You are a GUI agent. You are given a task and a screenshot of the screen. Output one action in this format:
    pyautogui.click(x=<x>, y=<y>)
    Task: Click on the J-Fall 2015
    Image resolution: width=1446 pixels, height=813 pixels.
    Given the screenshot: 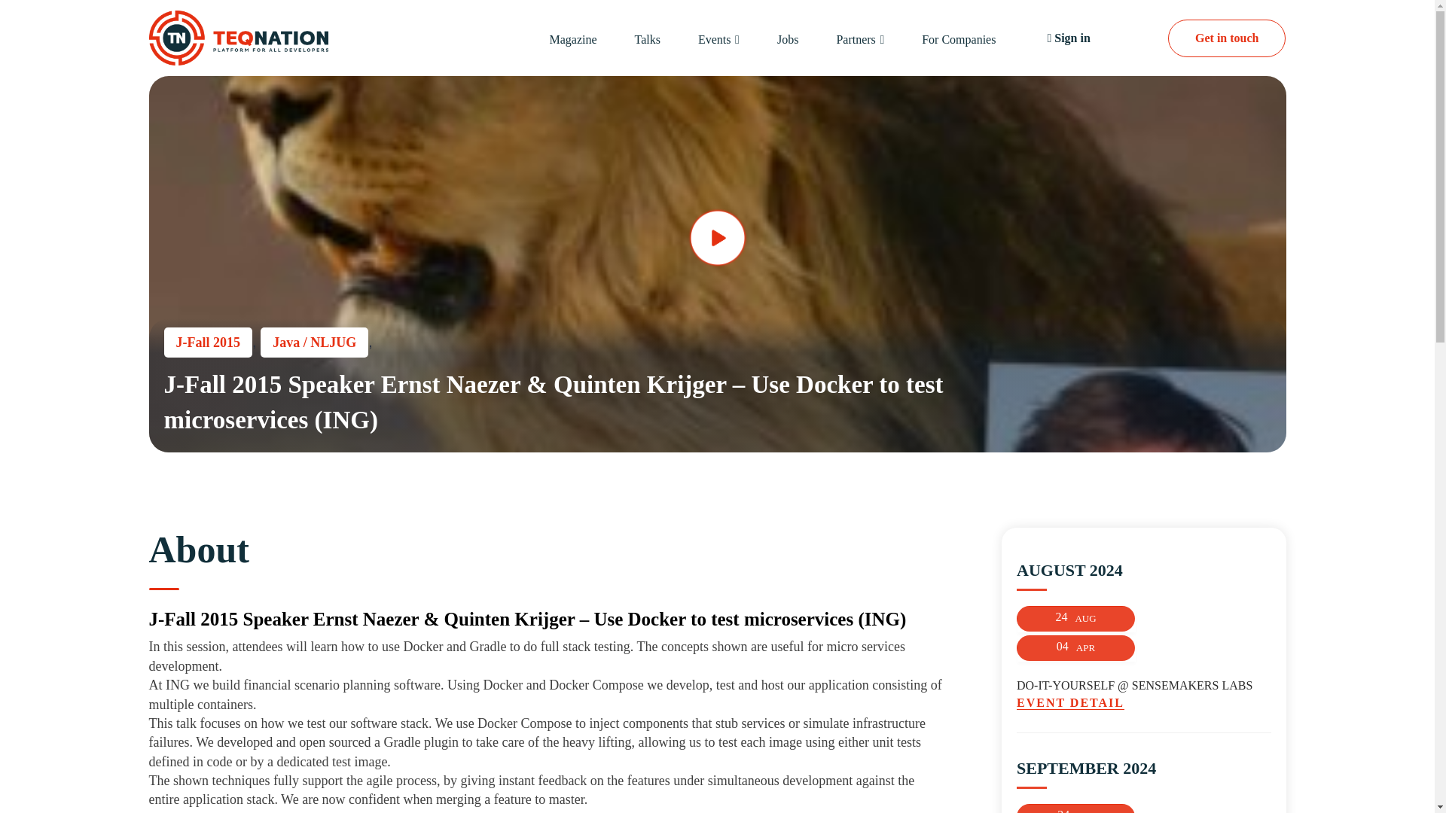 What is the action you would take?
    pyautogui.click(x=209, y=343)
    